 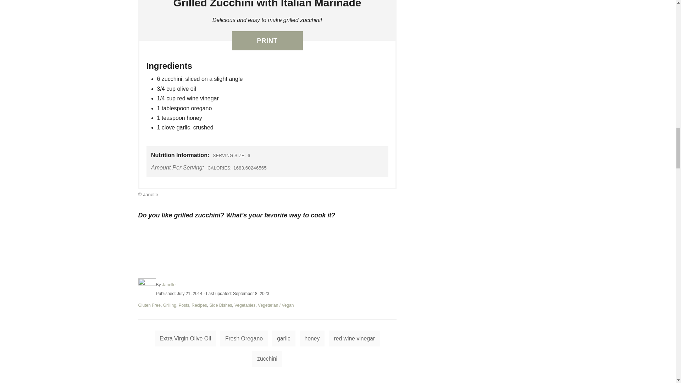 I want to click on Grilling, so click(x=170, y=305).